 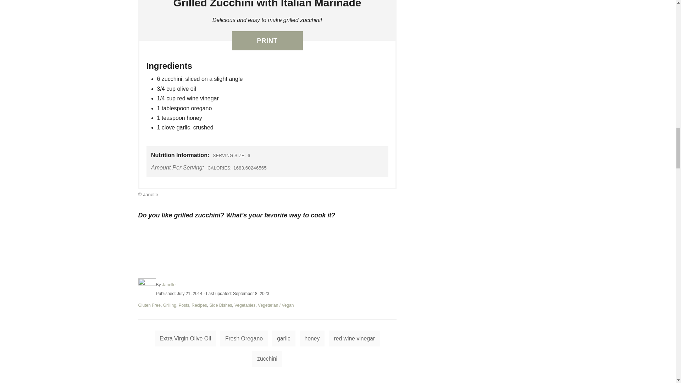 I want to click on Grilling, so click(x=170, y=305).